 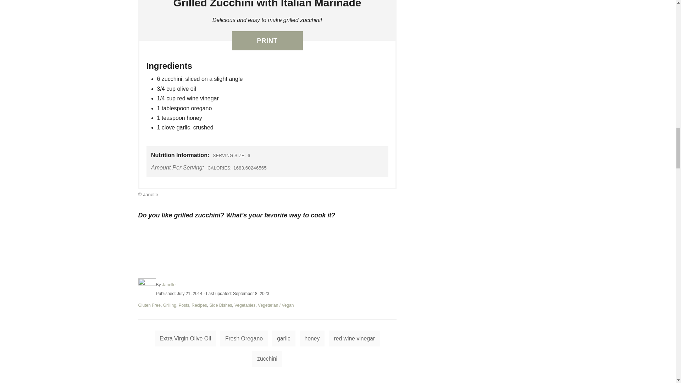 I want to click on Grilling, so click(x=170, y=305).